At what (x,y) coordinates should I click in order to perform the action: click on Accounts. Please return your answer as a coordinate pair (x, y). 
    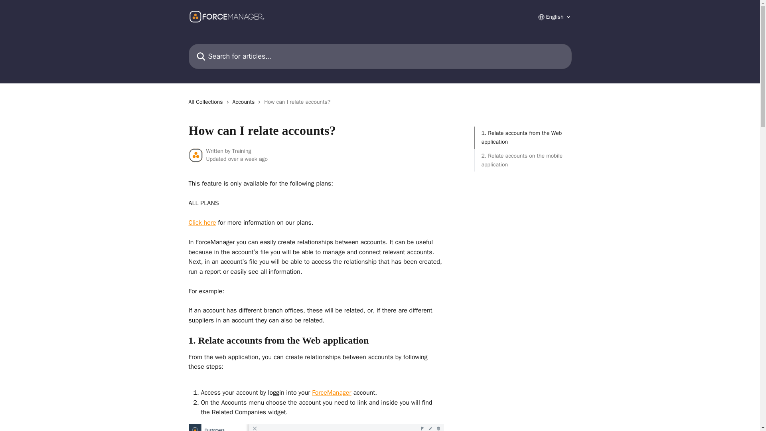
    Looking at the image, I should click on (245, 102).